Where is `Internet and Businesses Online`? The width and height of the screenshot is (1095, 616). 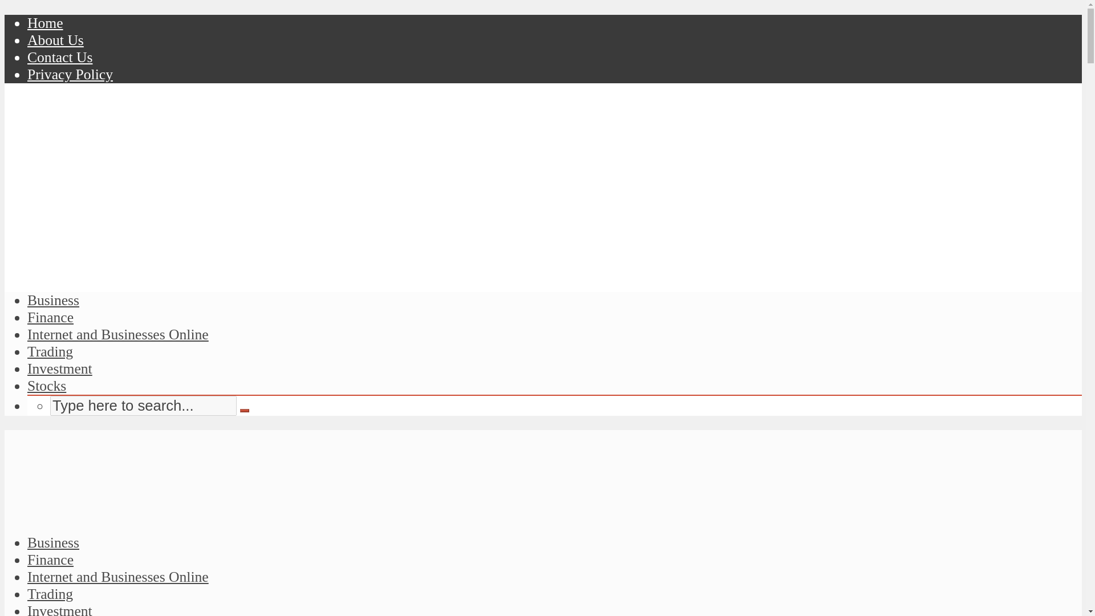
Internet and Businesses Online is located at coordinates (118, 577).